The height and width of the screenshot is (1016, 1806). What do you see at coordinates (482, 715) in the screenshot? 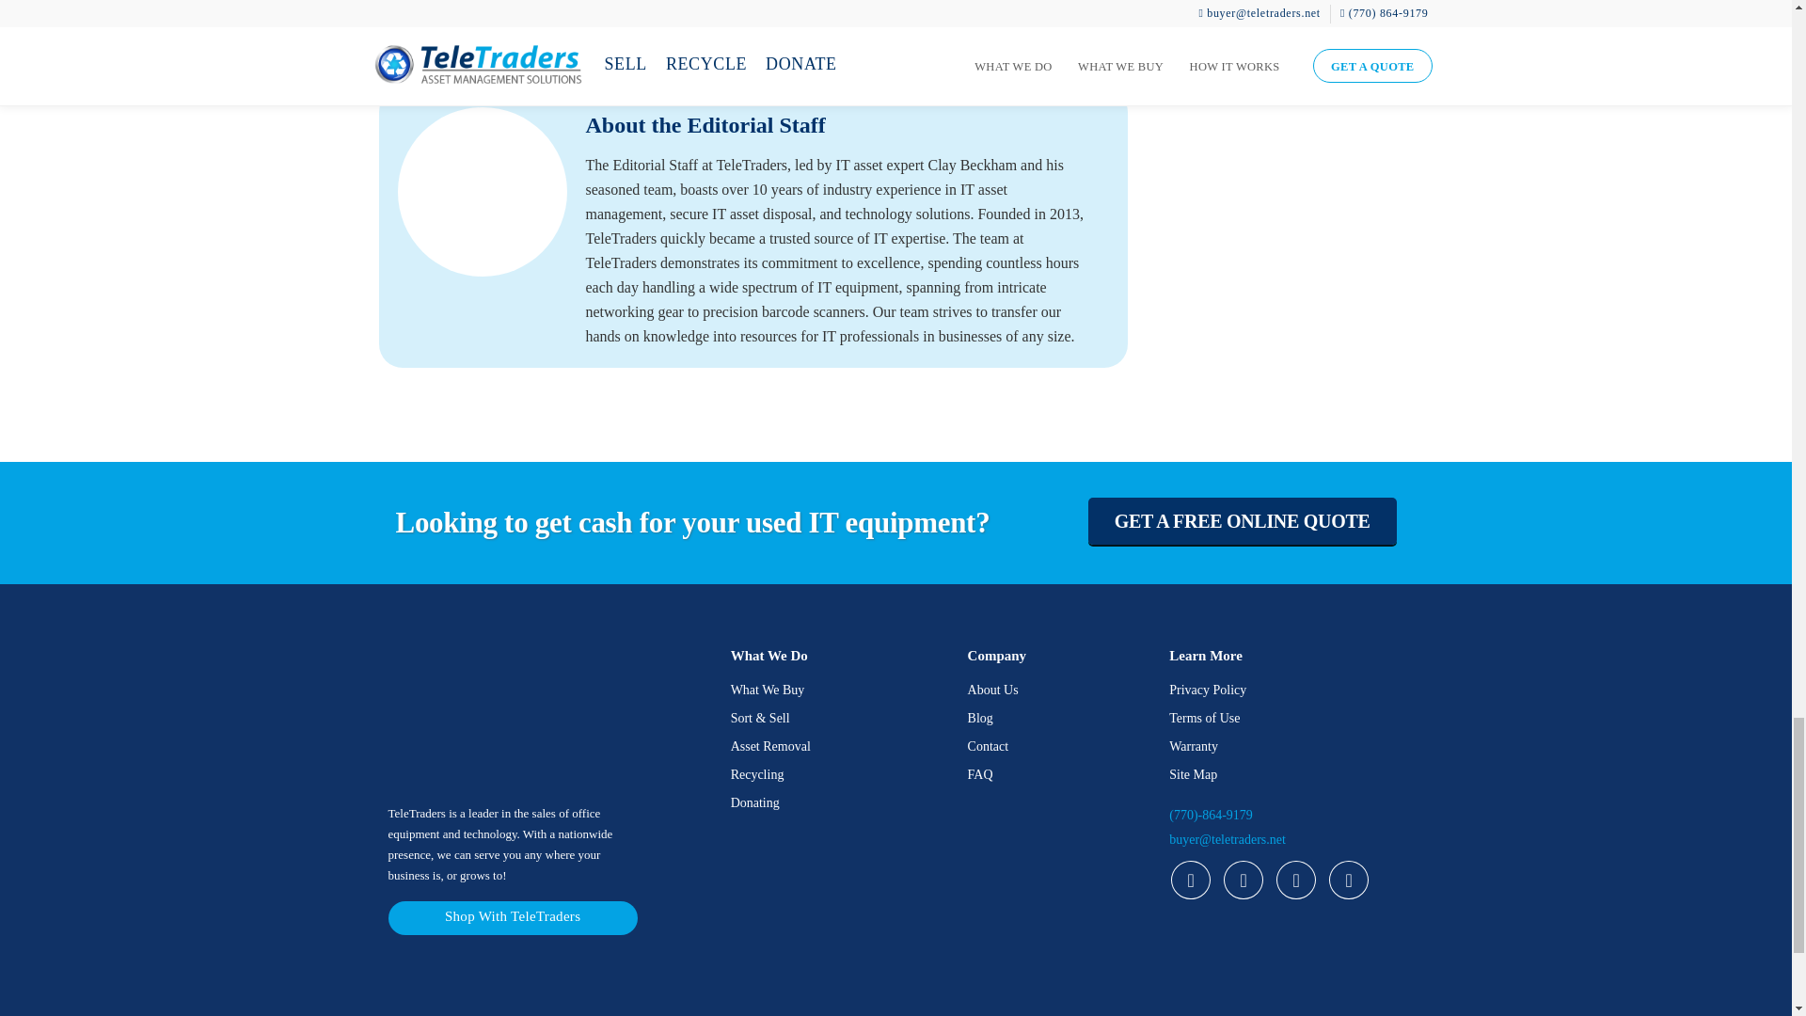
I see `TeleTraders` at bounding box center [482, 715].